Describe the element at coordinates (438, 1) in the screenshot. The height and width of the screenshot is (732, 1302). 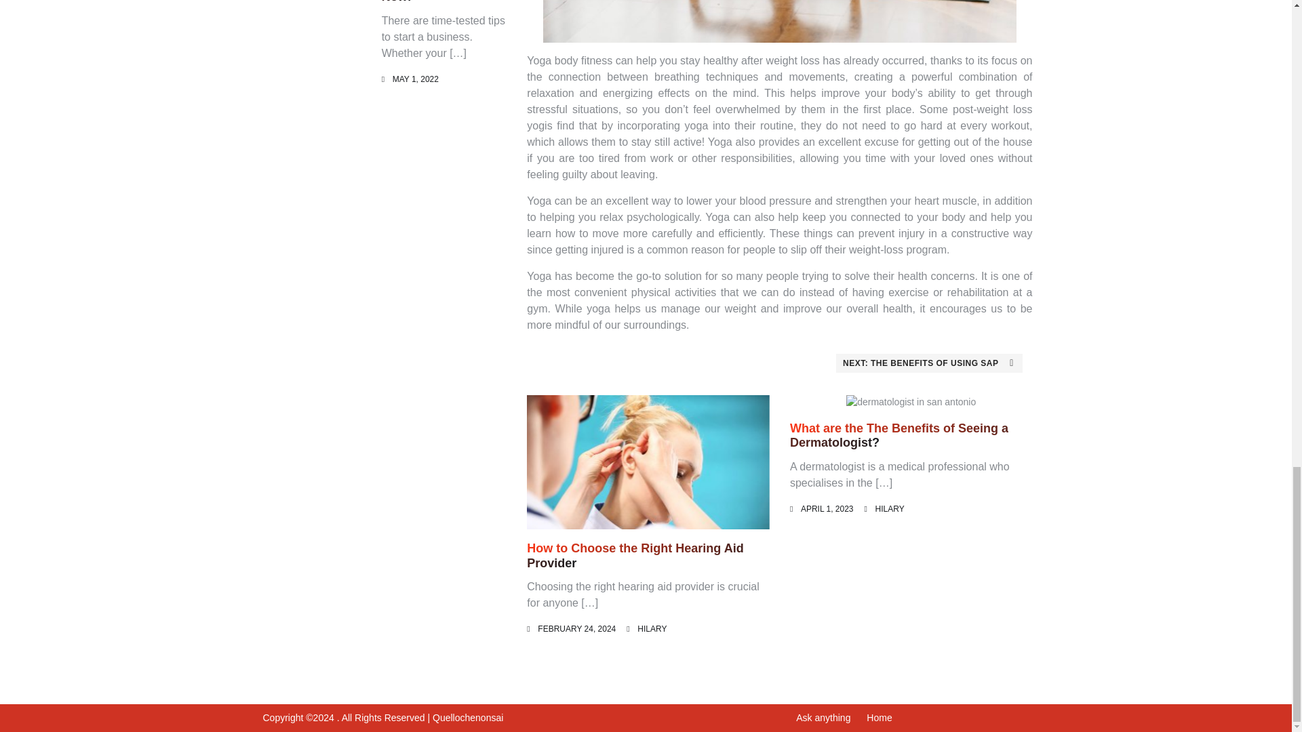
I see `Business 101: Start Your Own Business Now!` at that location.